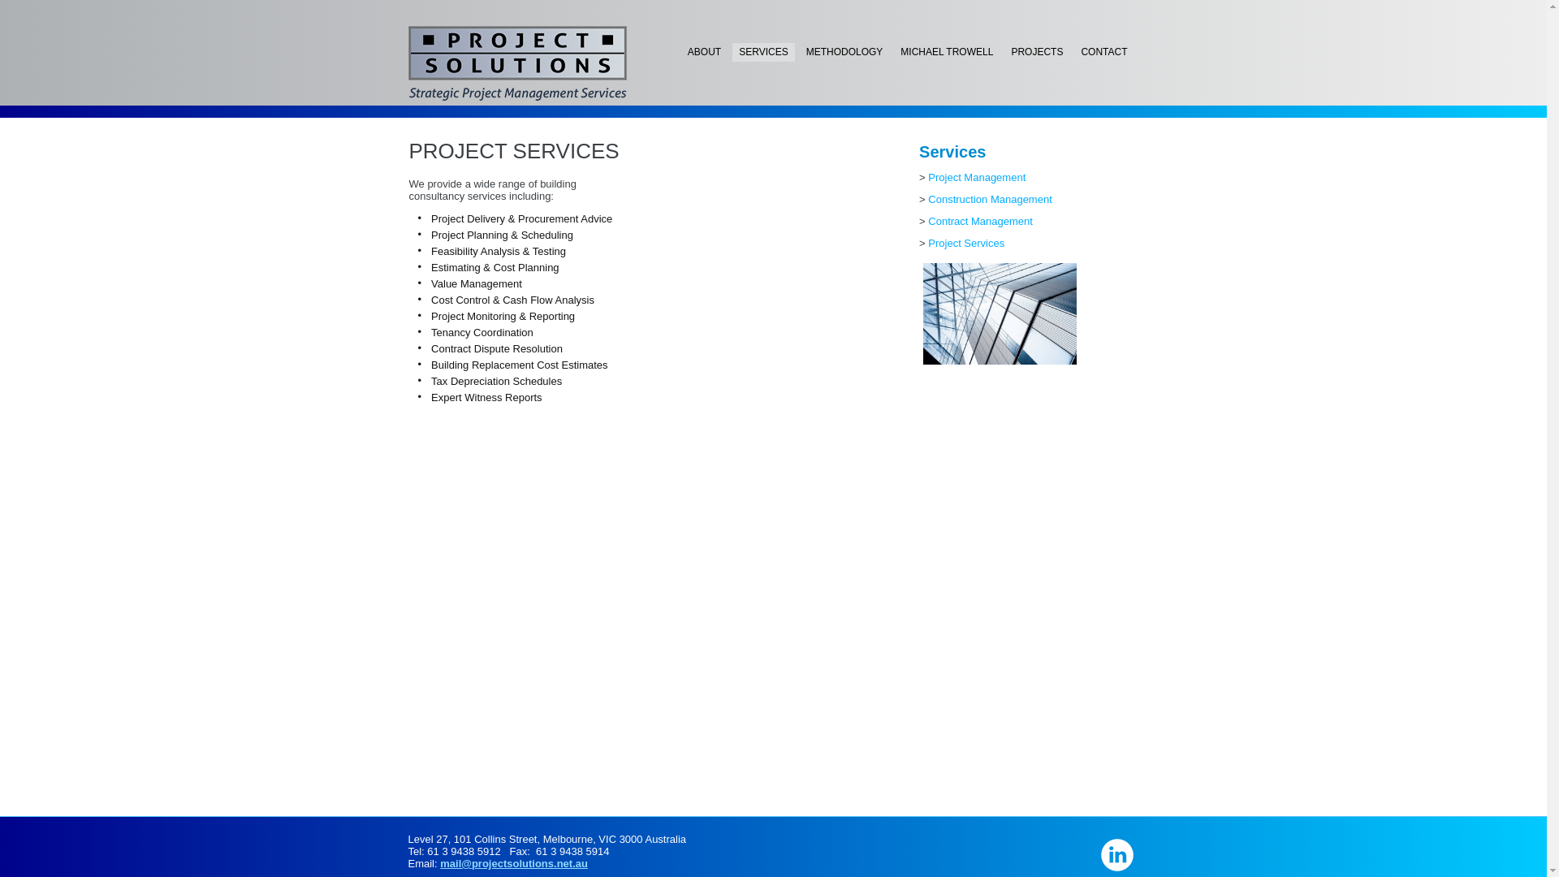 The height and width of the screenshot is (877, 1559). Describe the element at coordinates (844, 52) in the screenshot. I see `METHODOLOGY` at that location.